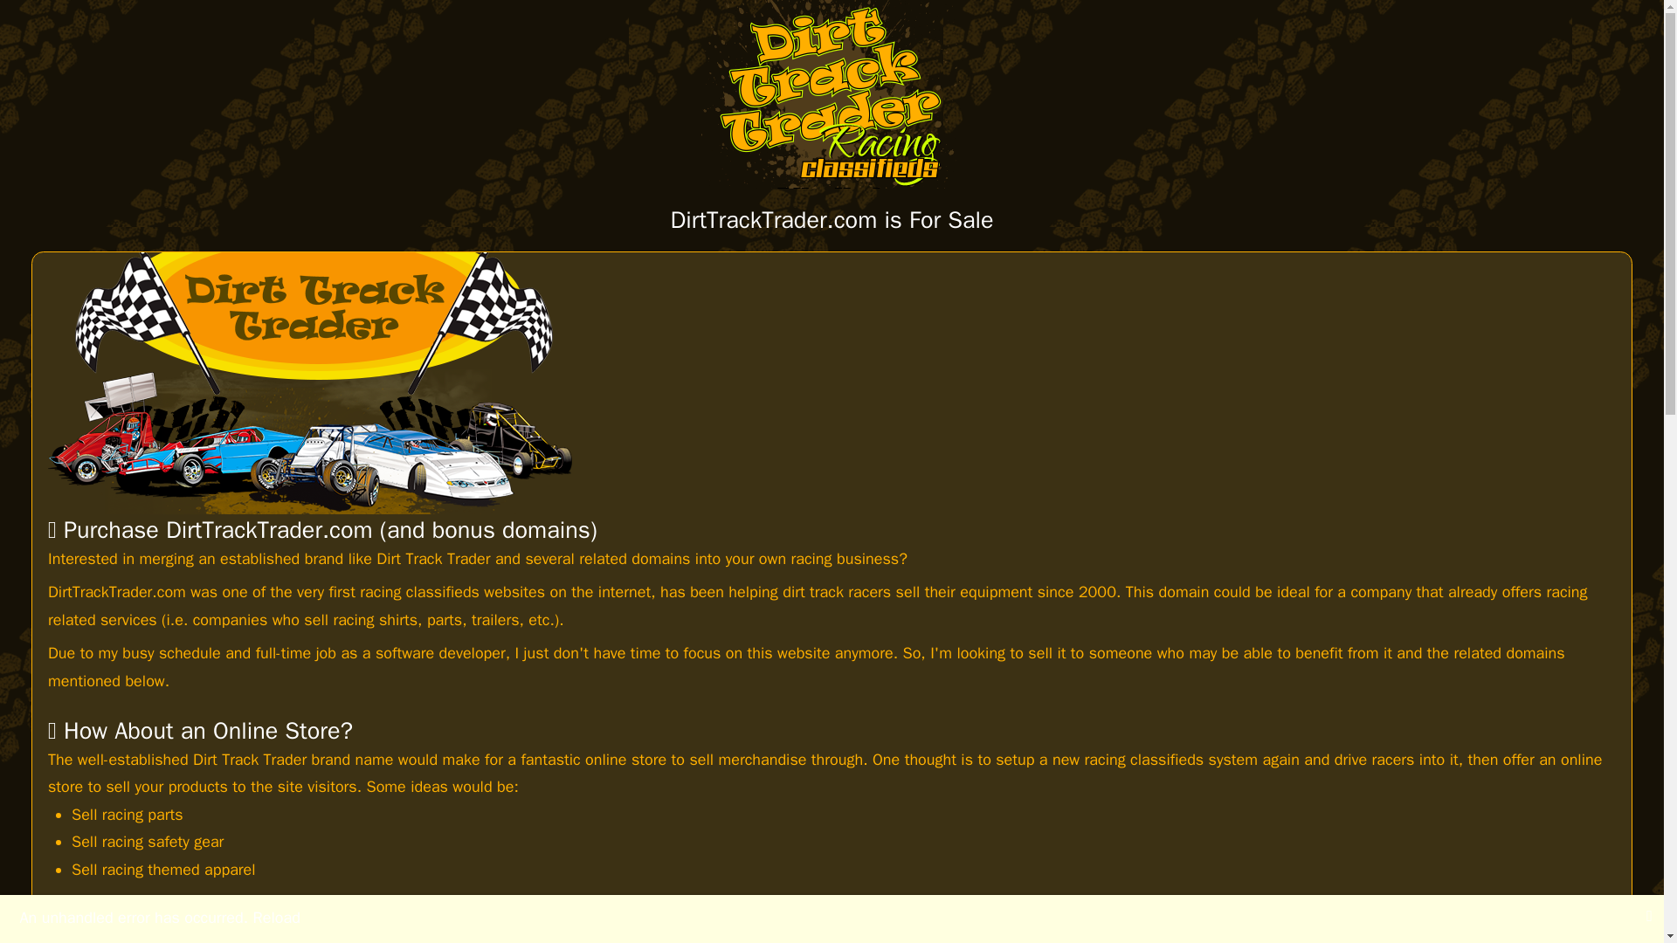 The height and width of the screenshot is (943, 1677). Describe the element at coordinates (832, 94) in the screenshot. I see `Dirt Track Trader Racing Classifieds` at that location.